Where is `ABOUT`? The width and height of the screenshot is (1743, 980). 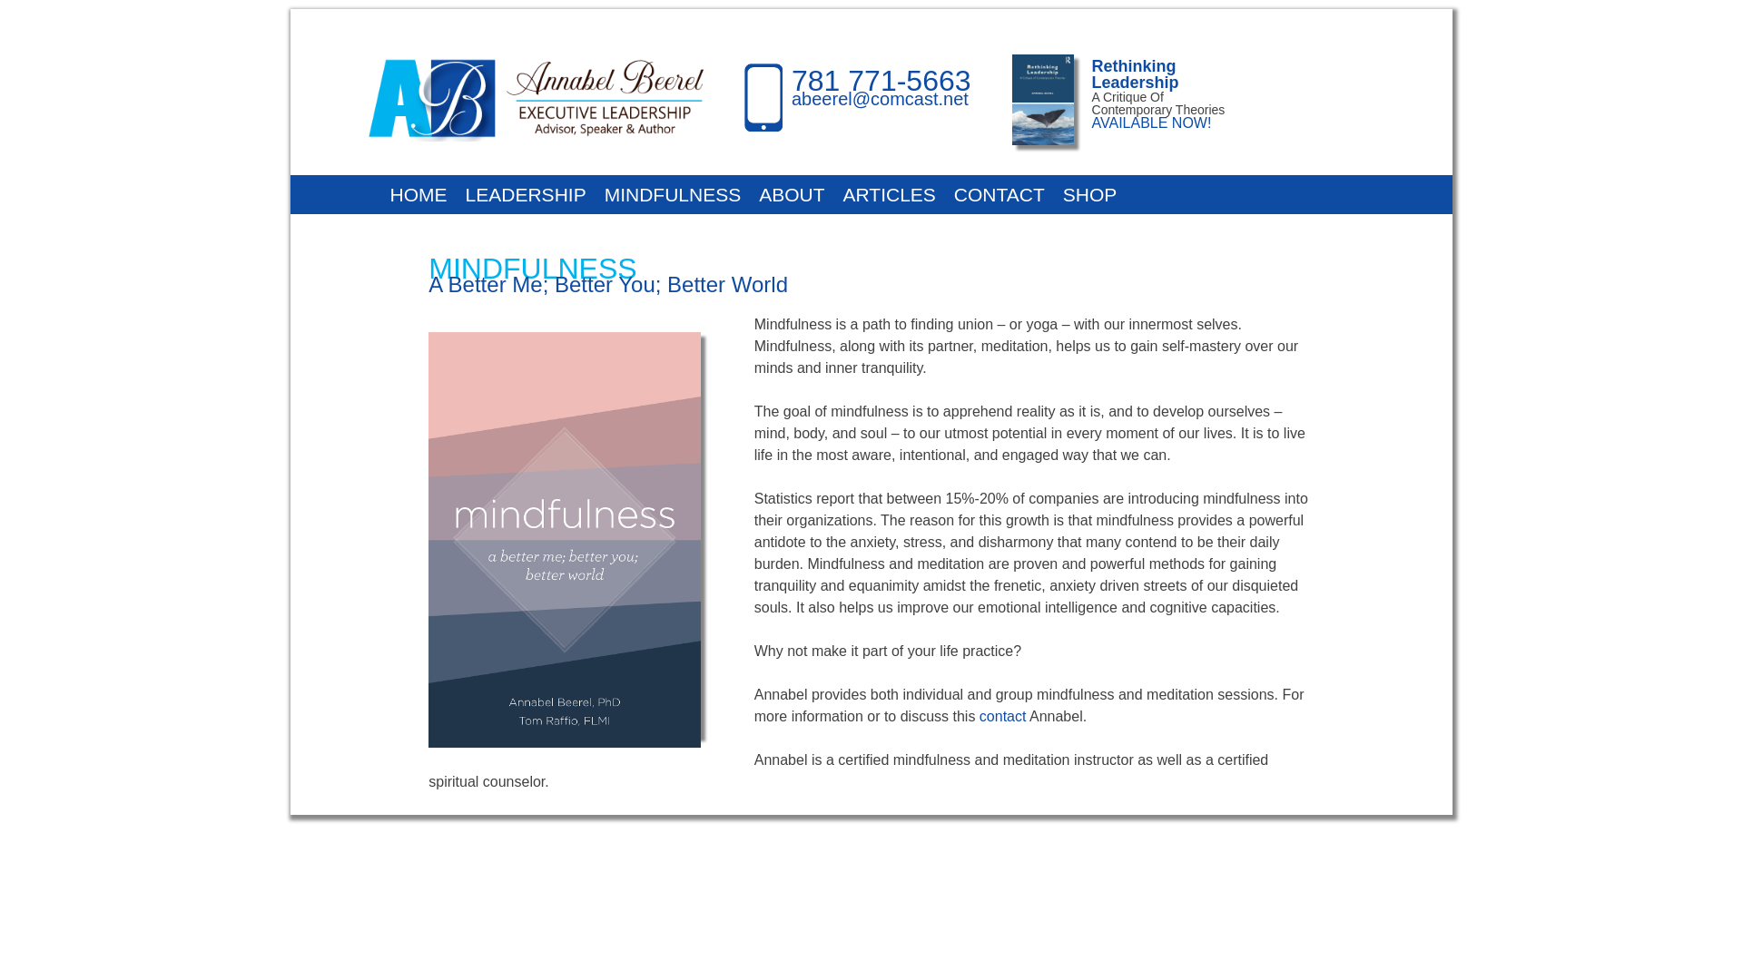
ABOUT is located at coordinates (792, 194).